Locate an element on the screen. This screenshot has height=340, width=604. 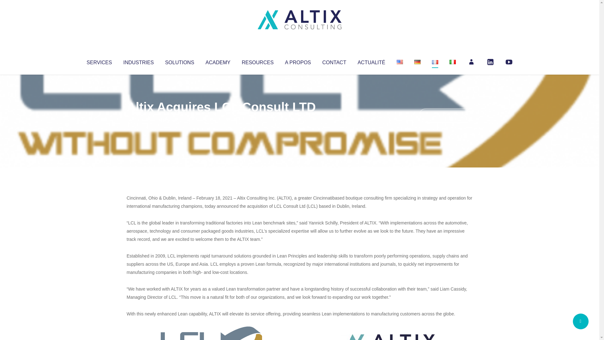
SOLUTIONS is located at coordinates (179, 61).